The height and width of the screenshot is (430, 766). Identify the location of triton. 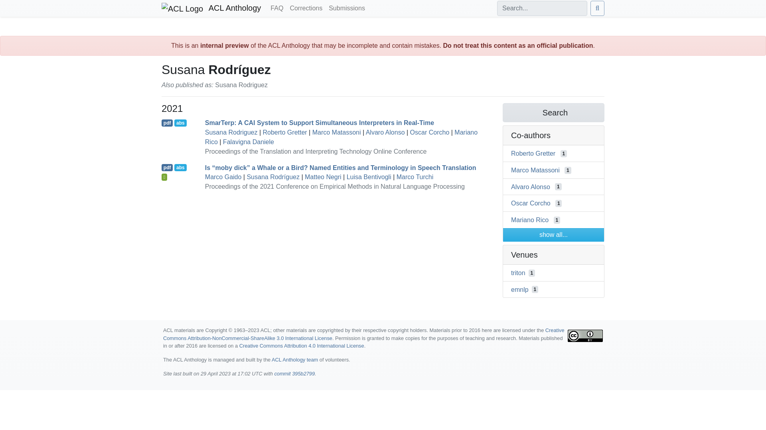
(518, 273).